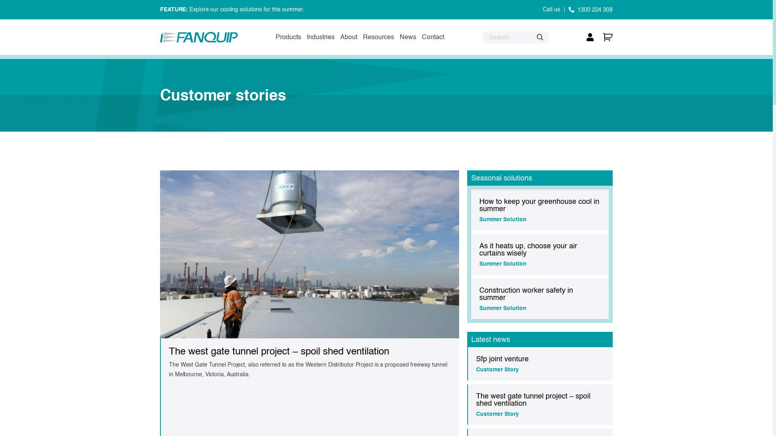  What do you see at coordinates (232, 9) in the screenshot?
I see `FEATURE: Explore our cooling solutions for this summer.` at bounding box center [232, 9].